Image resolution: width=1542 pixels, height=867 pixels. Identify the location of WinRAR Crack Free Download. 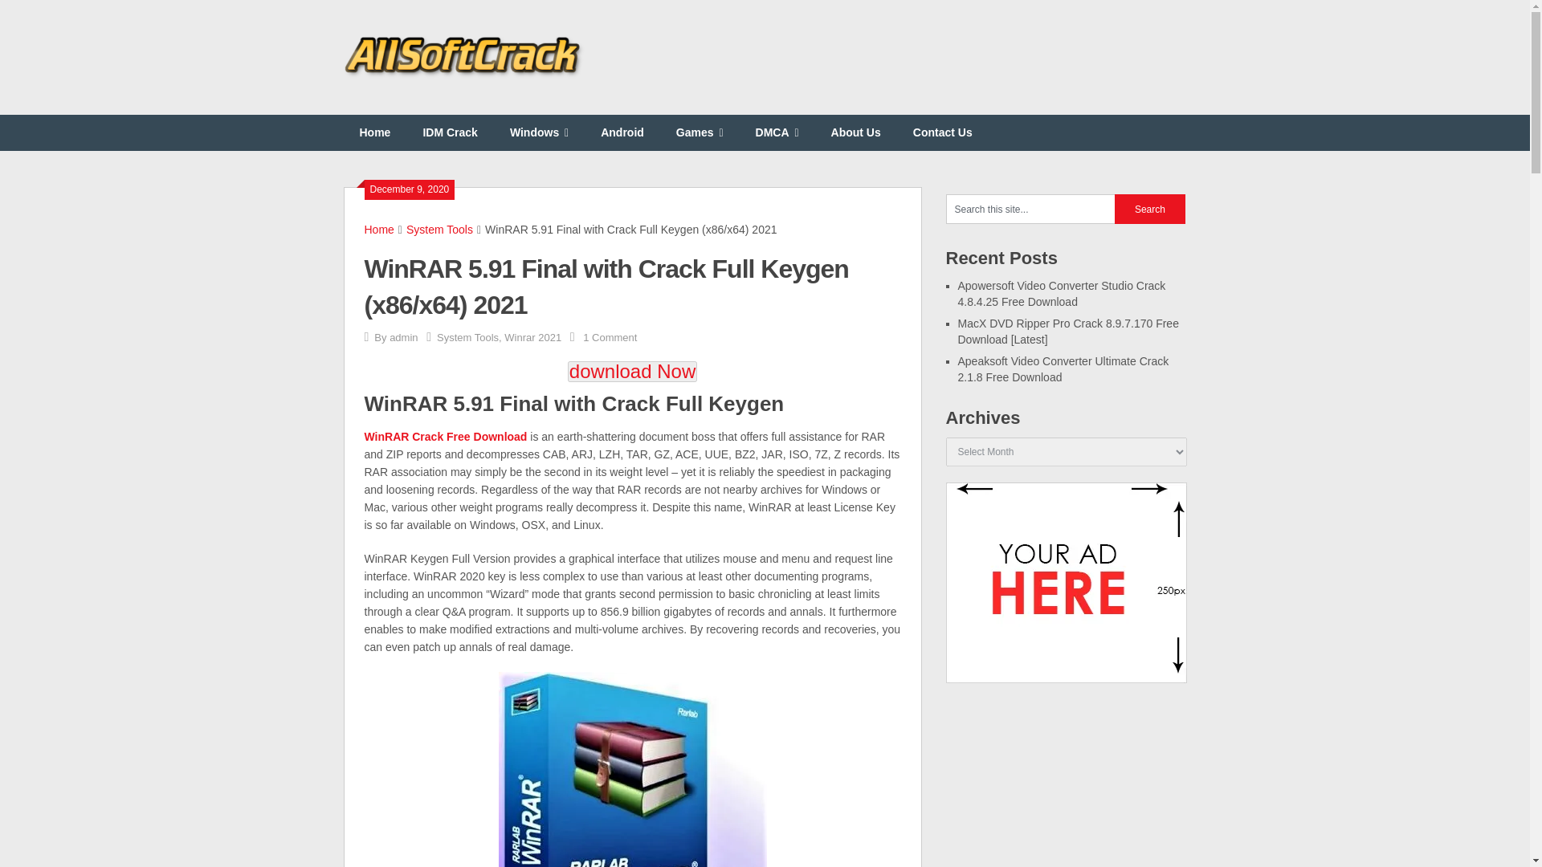
(445, 436).